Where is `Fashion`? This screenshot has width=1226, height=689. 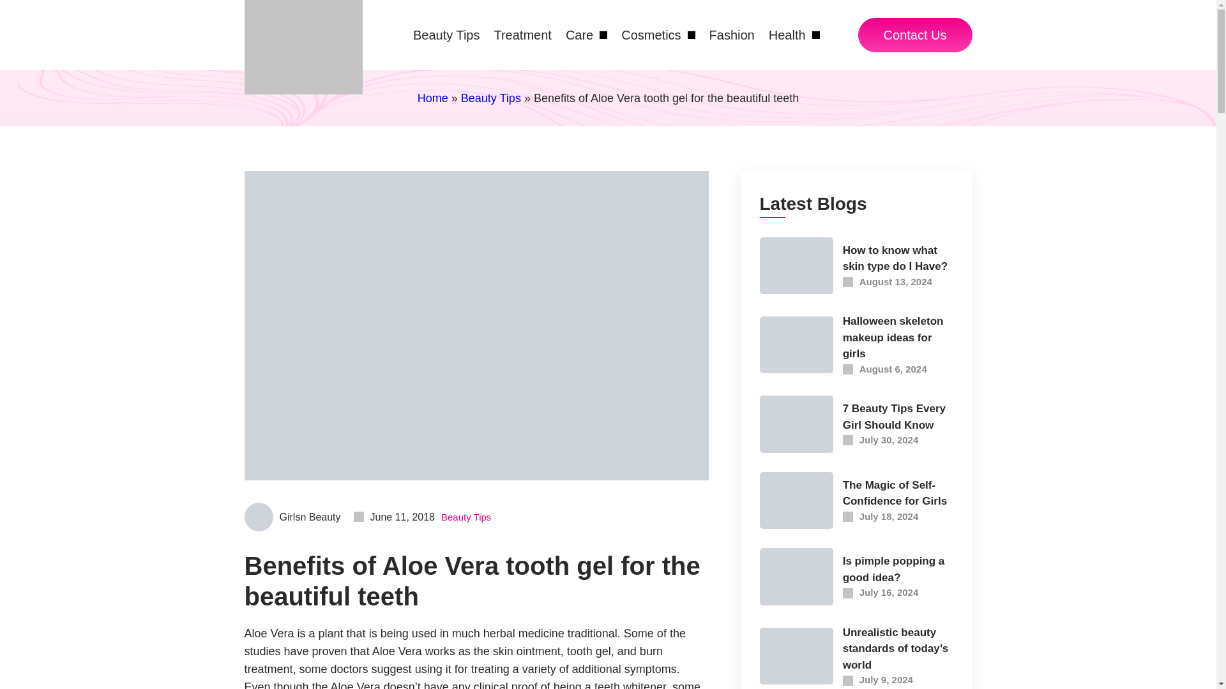
Fashion is located at coordinates (732, 34).